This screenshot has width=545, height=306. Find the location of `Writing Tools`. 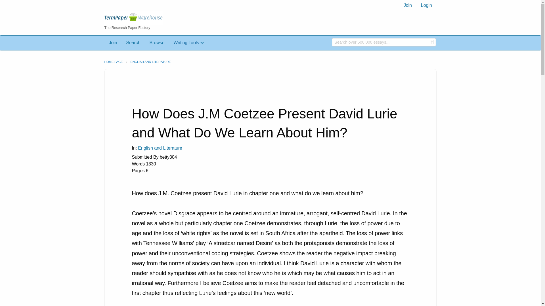

Writing Tools is located at coordinates (189, 42).